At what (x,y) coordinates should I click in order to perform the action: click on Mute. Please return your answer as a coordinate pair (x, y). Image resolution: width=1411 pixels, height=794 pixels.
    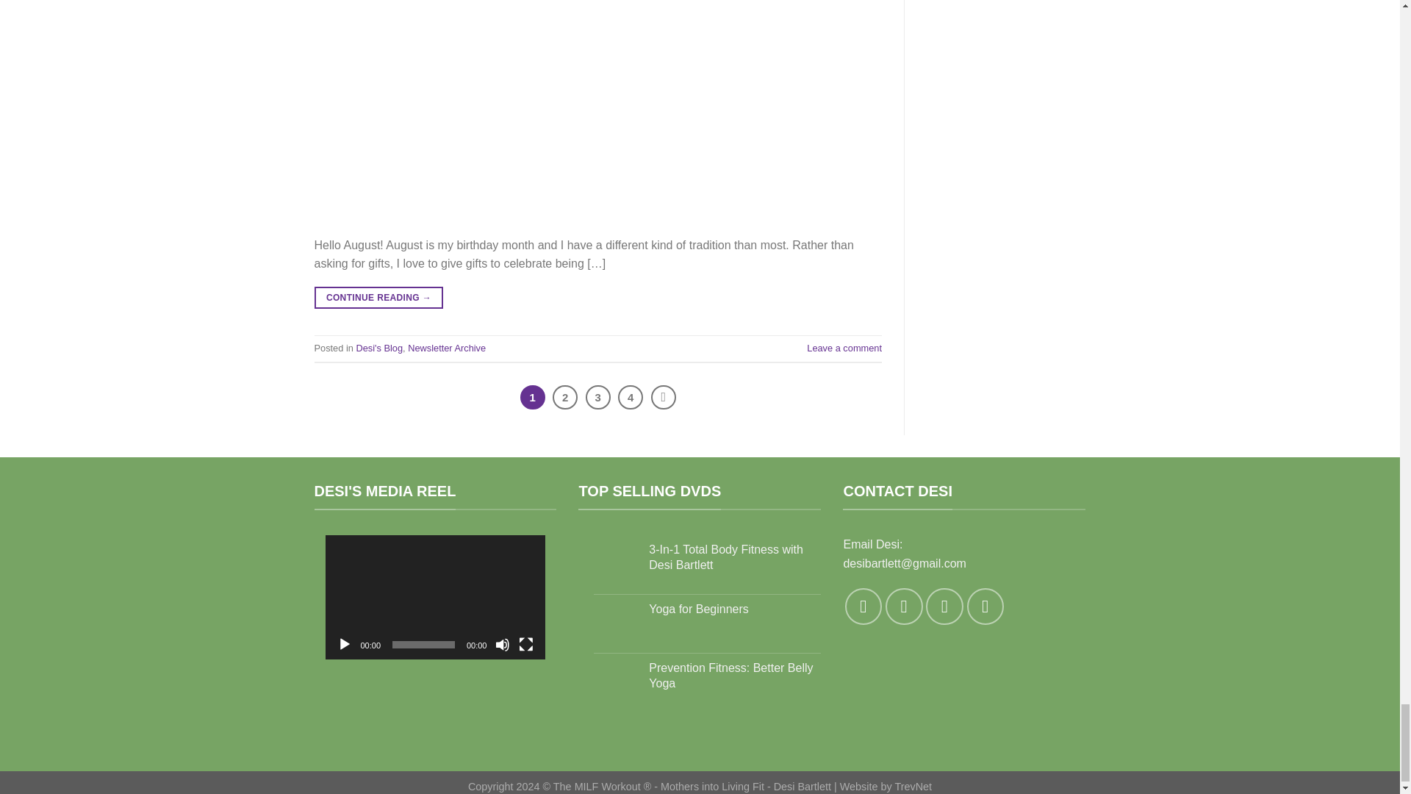
    Looking at the image, I should click on (502, 644).